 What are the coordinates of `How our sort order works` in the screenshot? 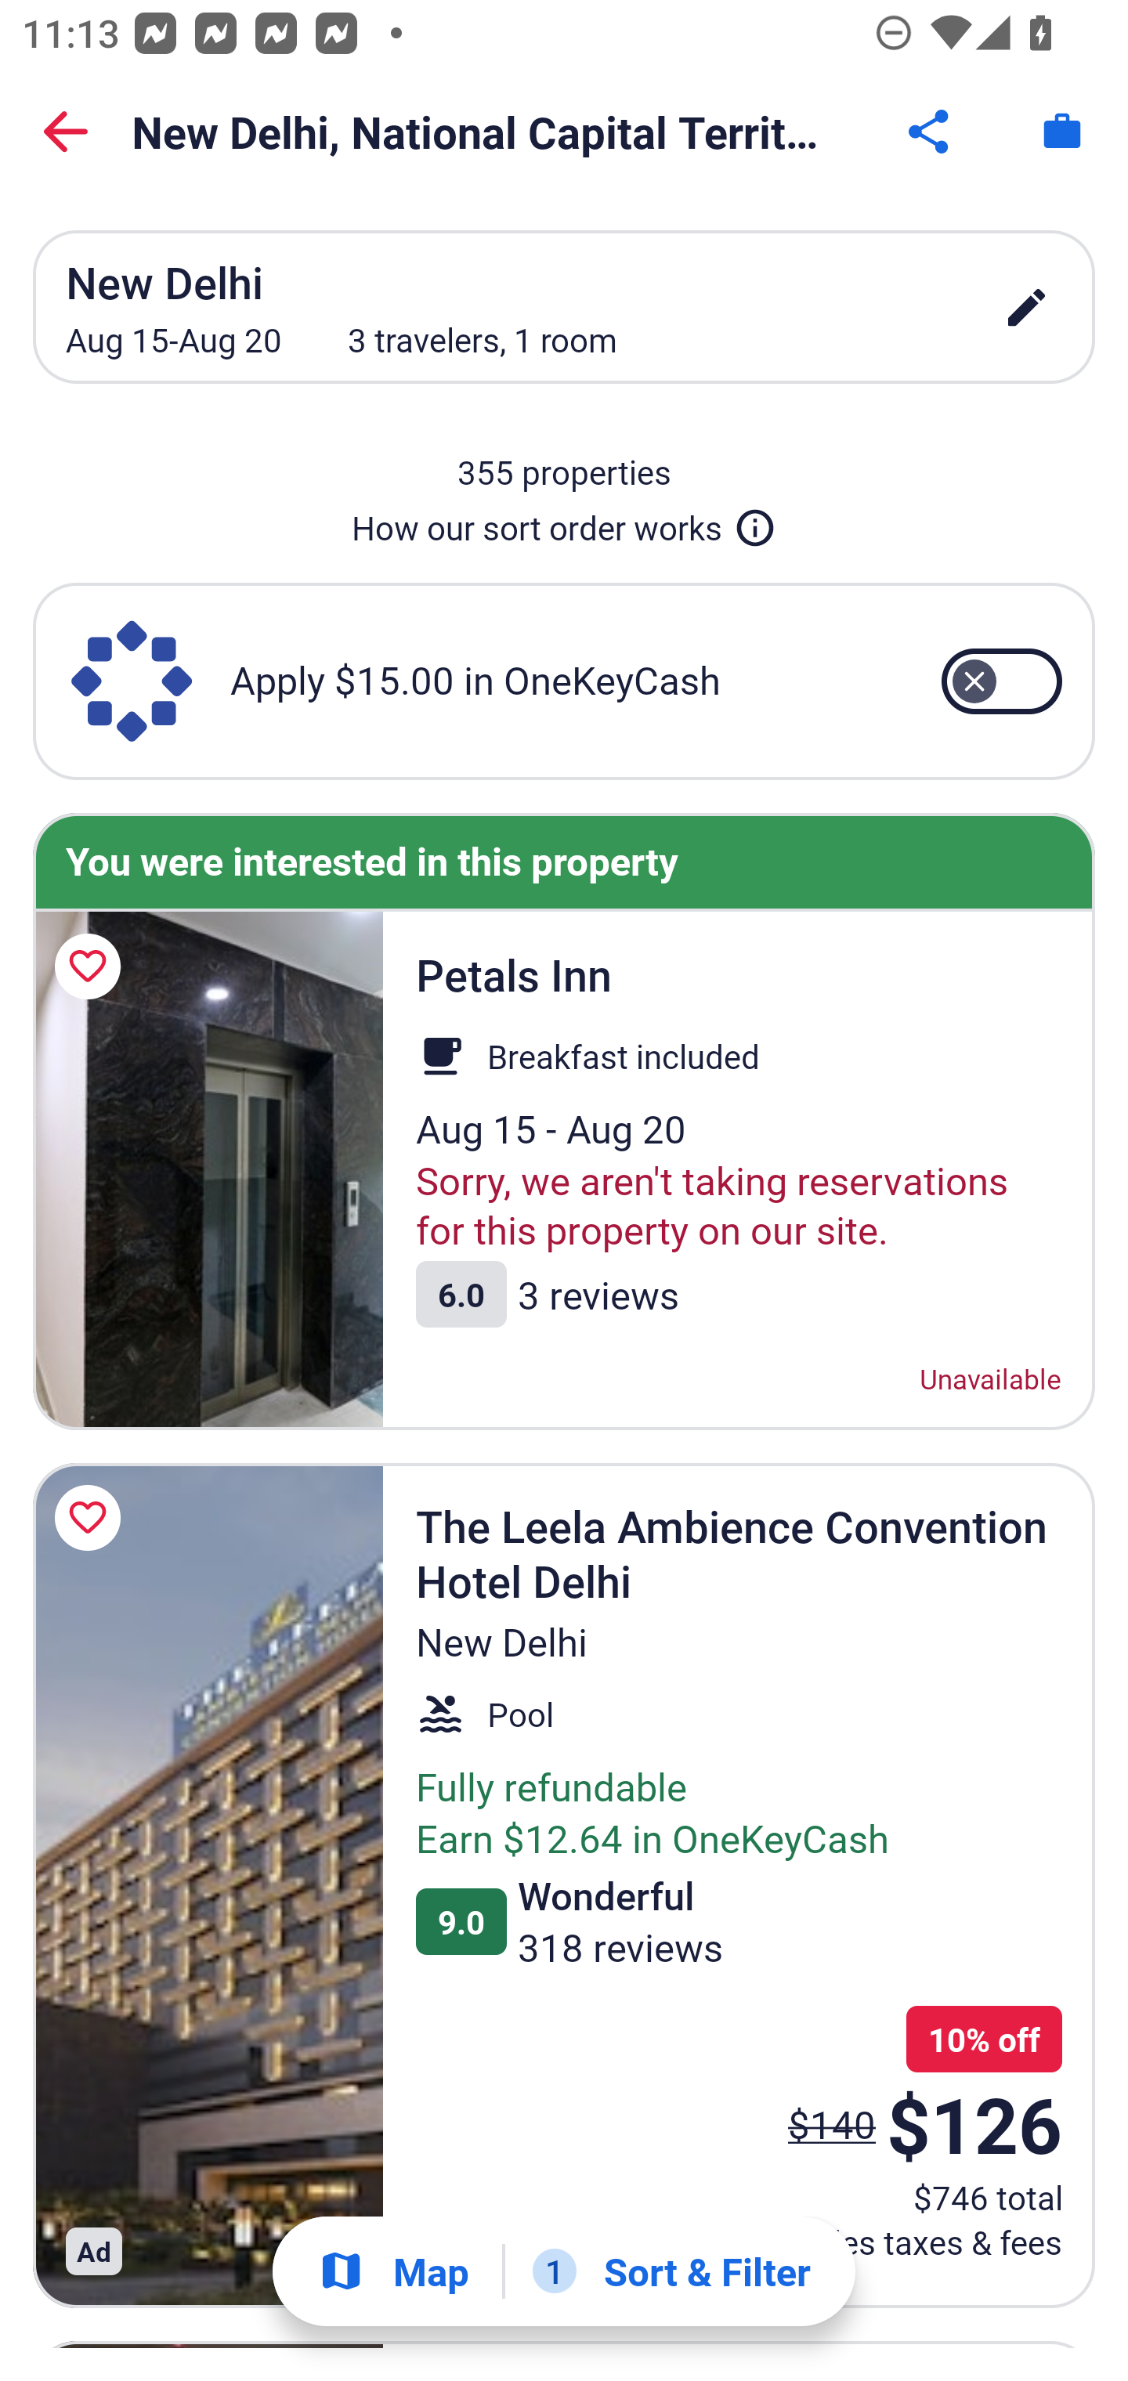 It's located at (564, 522).